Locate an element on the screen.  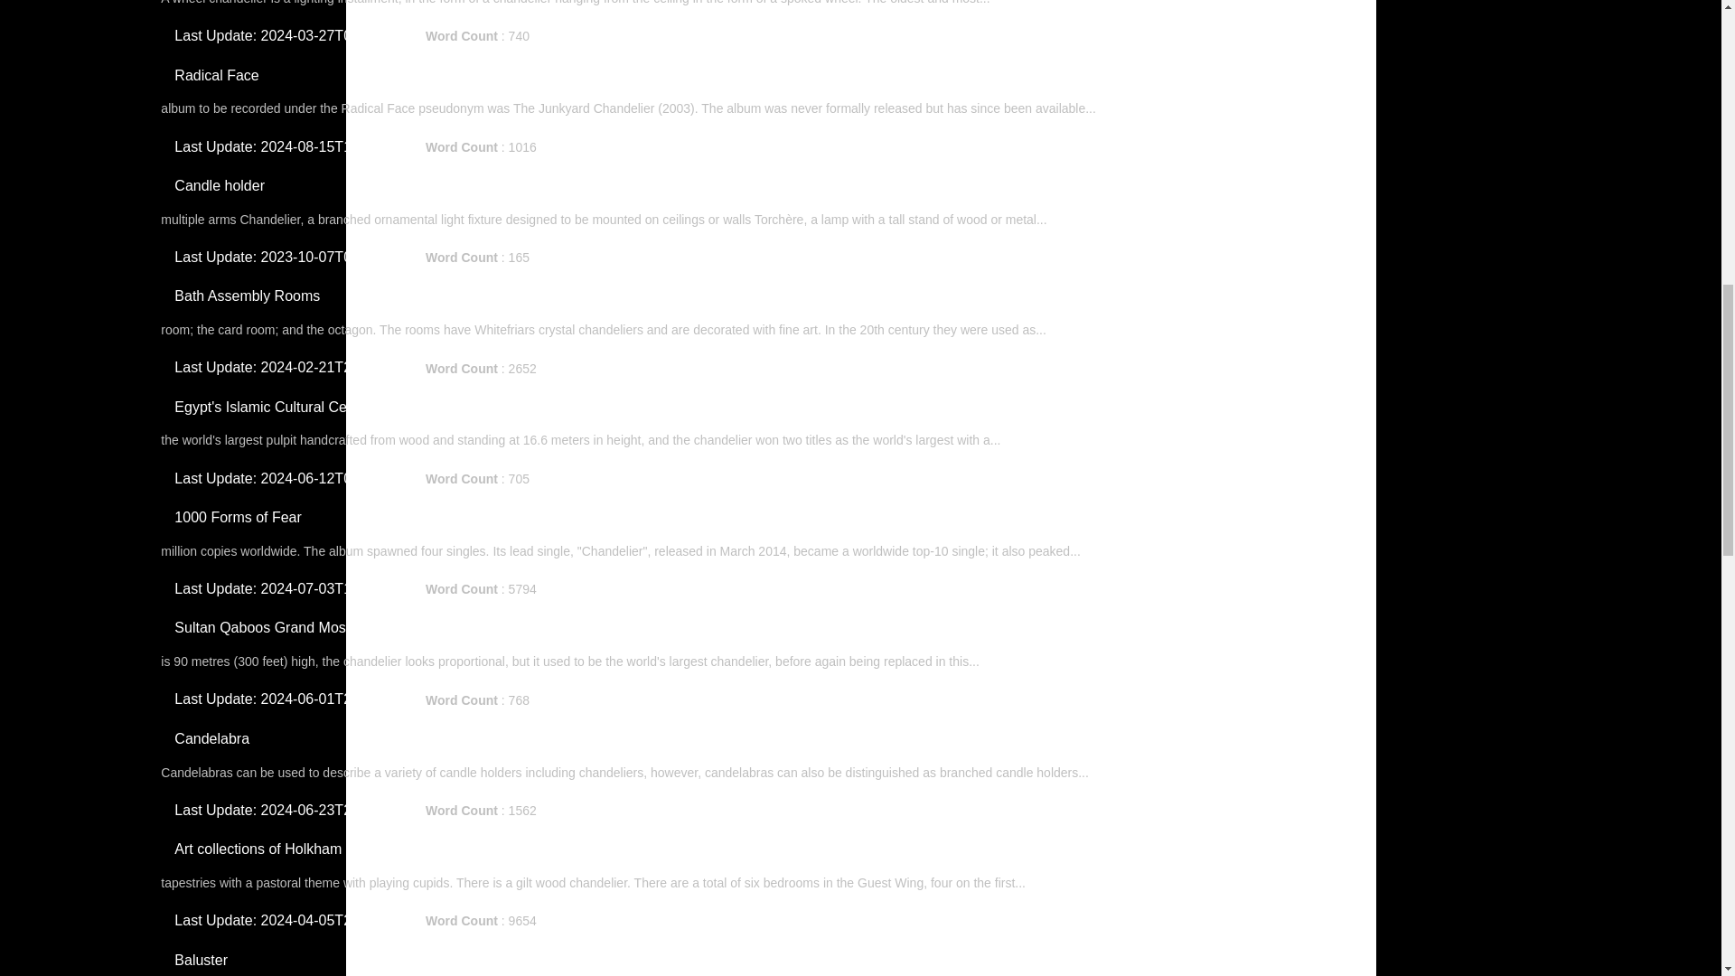
Synonim Egypt's Islamic Cultural Center is located at coordinates (659, 479).